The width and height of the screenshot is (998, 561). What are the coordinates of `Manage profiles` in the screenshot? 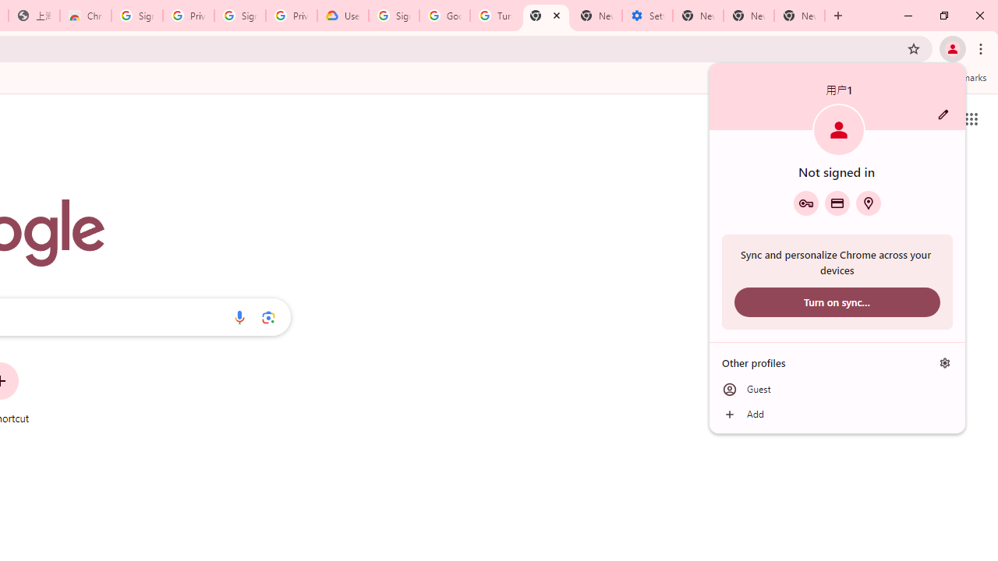 It's located at (945, 362).